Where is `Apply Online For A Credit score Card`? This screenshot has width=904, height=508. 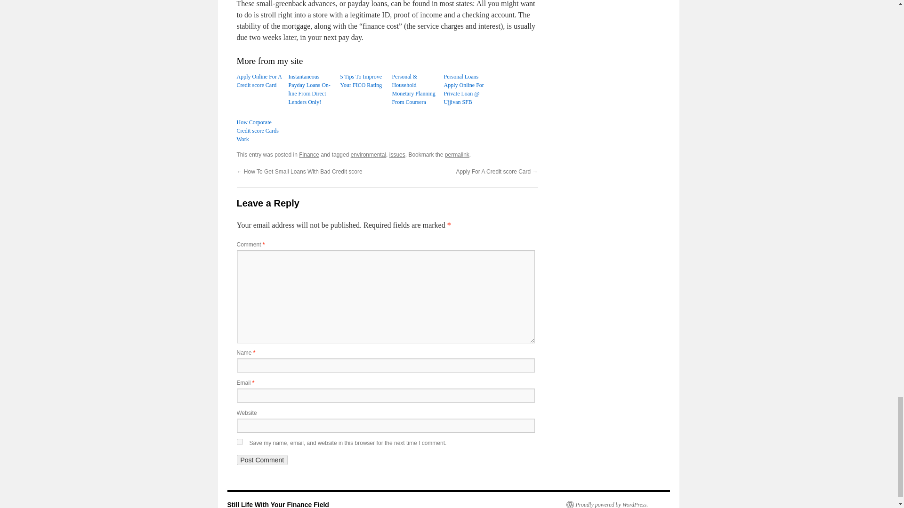
Apply Online For A Credit score Card is located at coordinates (260, 81).